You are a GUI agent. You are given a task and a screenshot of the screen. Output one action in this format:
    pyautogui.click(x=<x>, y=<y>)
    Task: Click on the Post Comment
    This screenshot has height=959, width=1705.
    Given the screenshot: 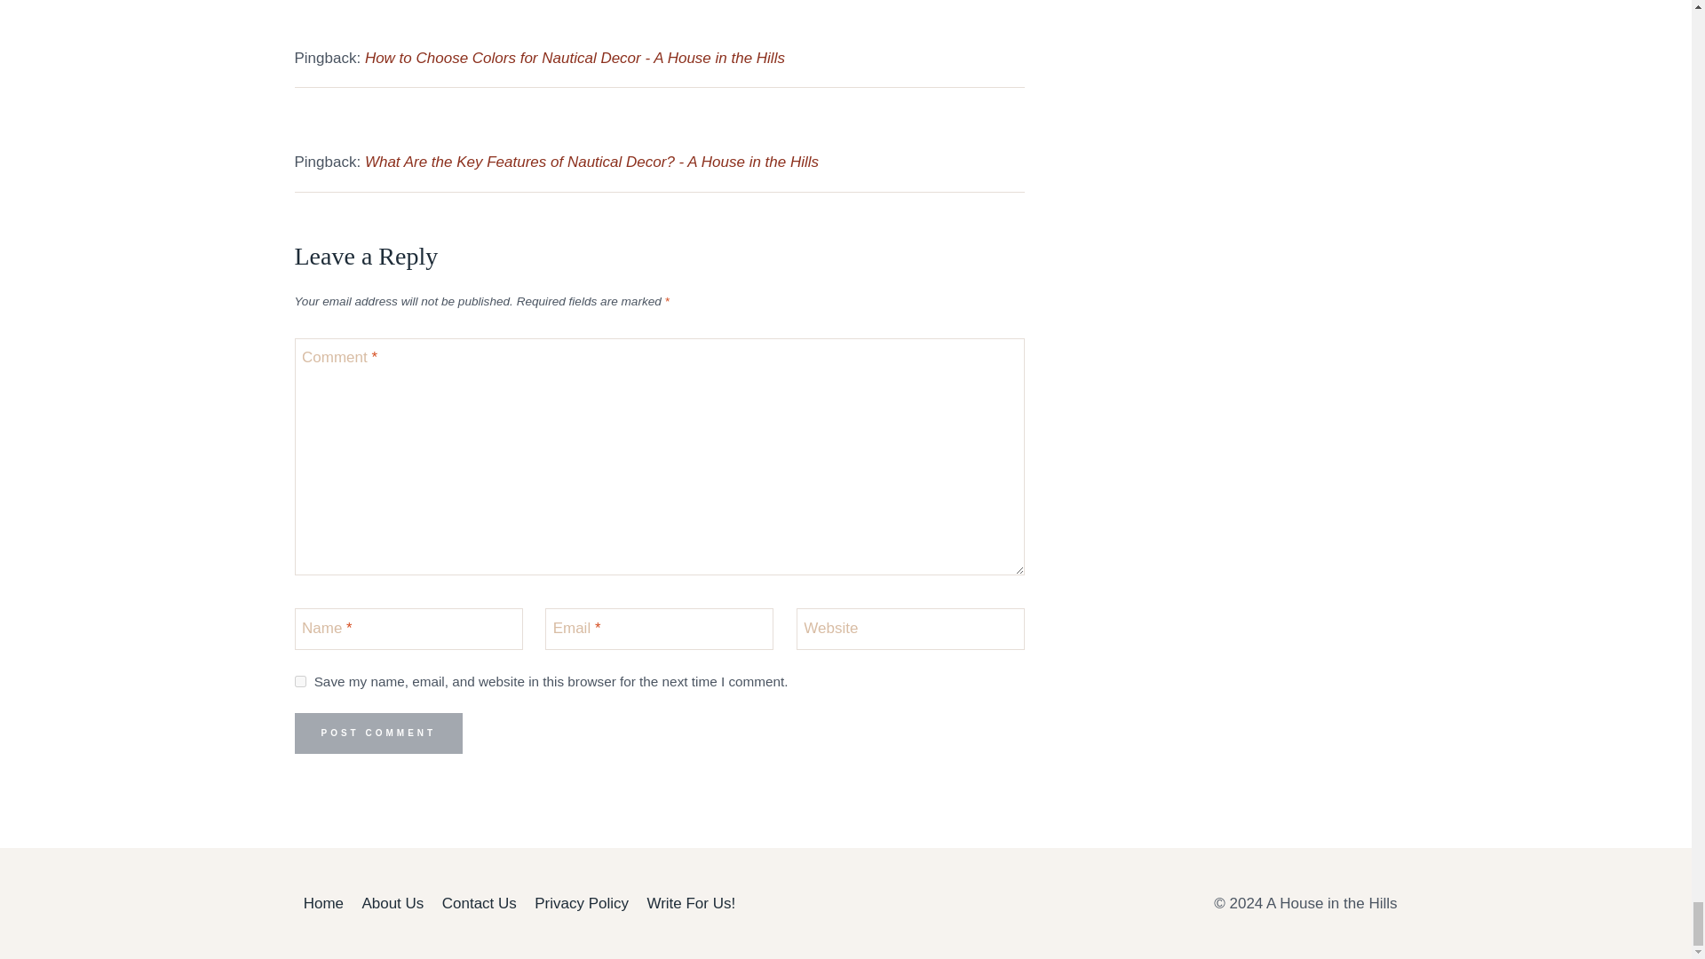 What is the action you would take?
    pyautogui.click(x=379, y=733)
    